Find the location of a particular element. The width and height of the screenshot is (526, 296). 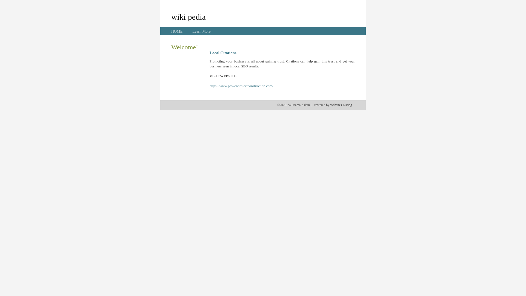

https://www.provenprojectconstruction.com/ is located at coordinates (241, 86).